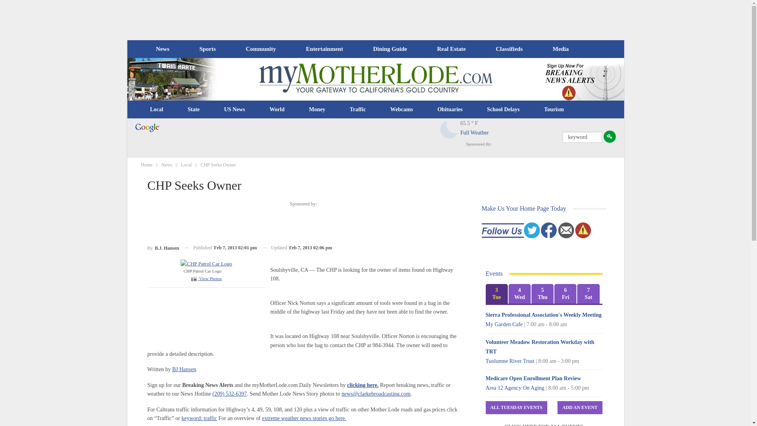 This screenshot has height=426, width=757. Describe the element at coordinates (516, 407) in the screenshot. I see `All Tuesday Events` at that location.